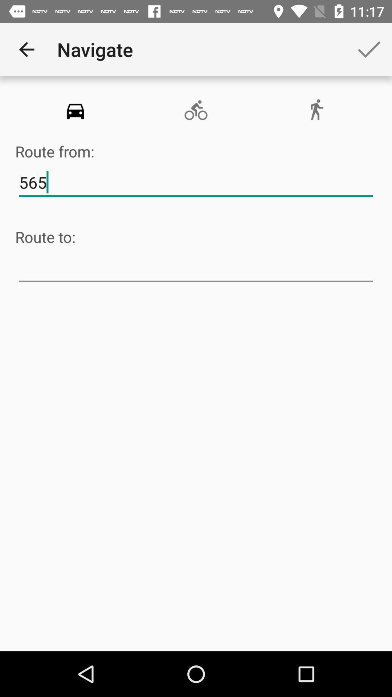 The image size is (392, 697). What do you see at coordinates (196, 183) in the screenshot?
I see `jump until 565 icon` at bounding box center [196, 183].